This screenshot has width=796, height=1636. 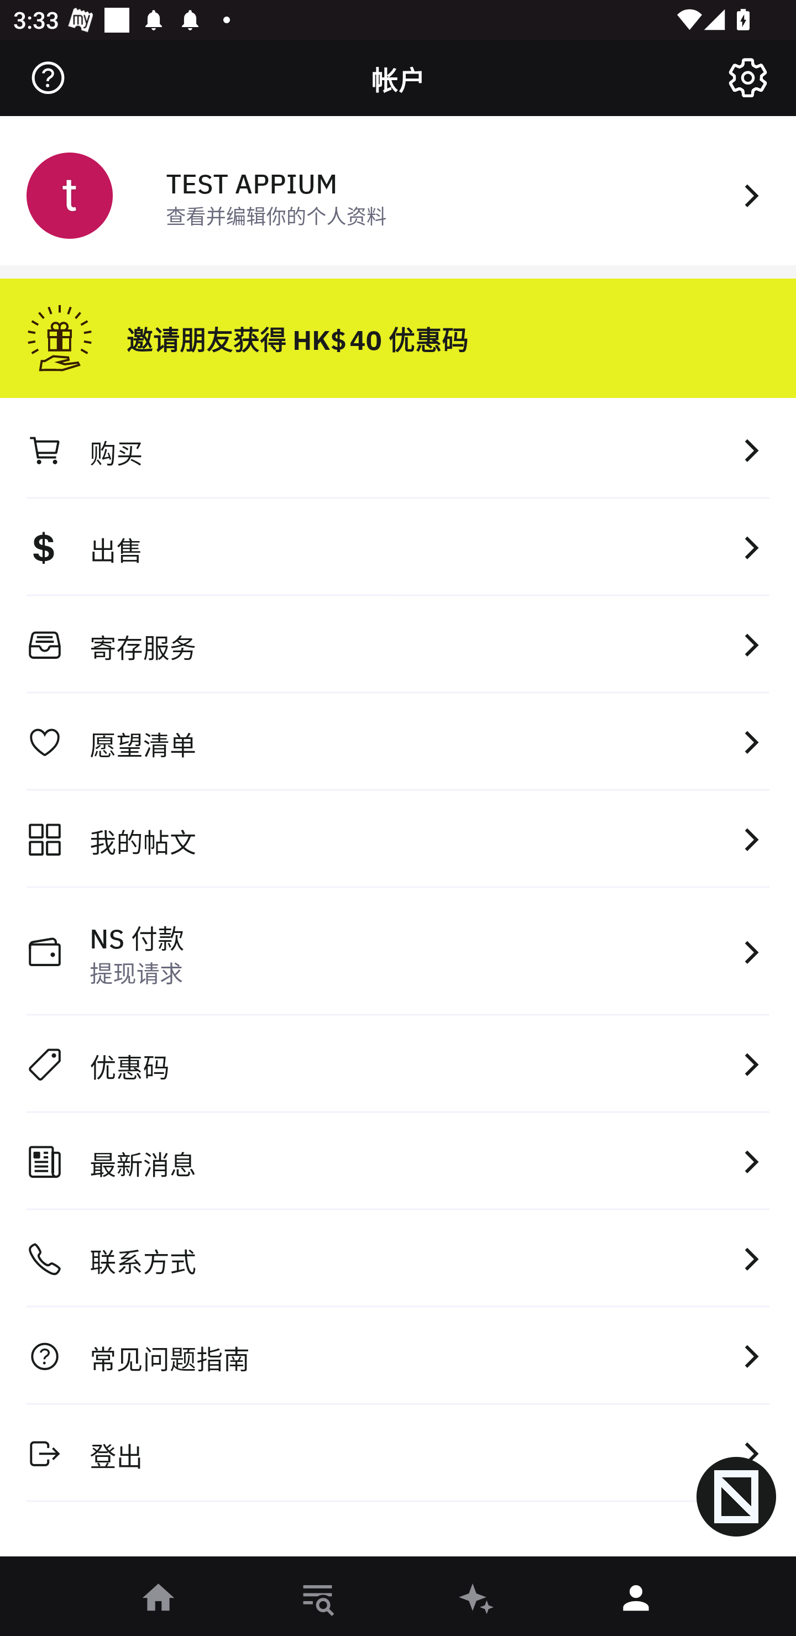 I want to click on  寄存服务 , so click(x=398, y=644).